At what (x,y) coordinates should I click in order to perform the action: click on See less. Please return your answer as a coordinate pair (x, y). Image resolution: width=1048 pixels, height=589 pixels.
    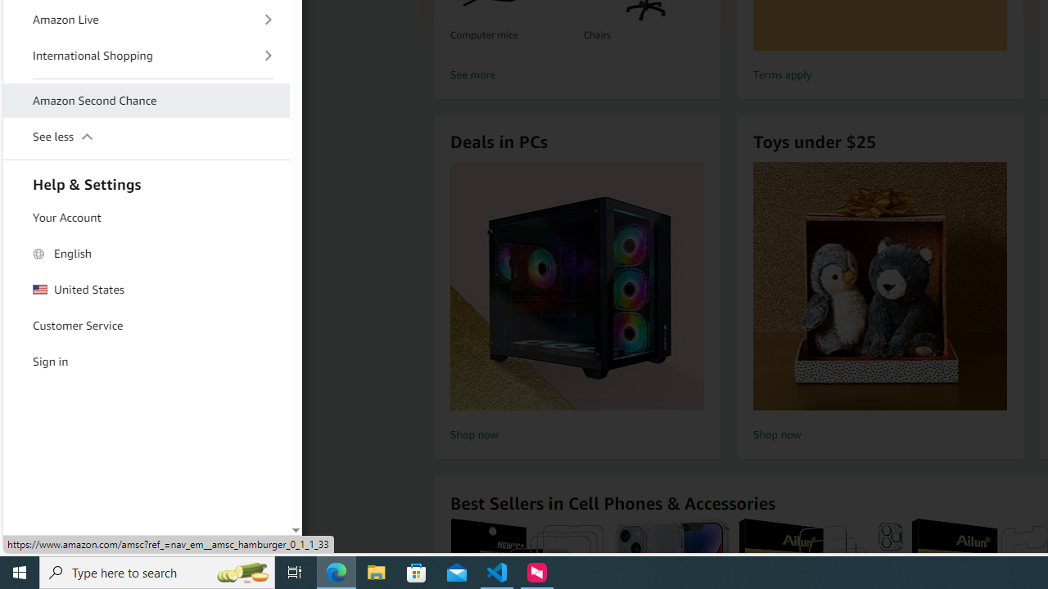
    Looking at the image, I should click on (146, 137).